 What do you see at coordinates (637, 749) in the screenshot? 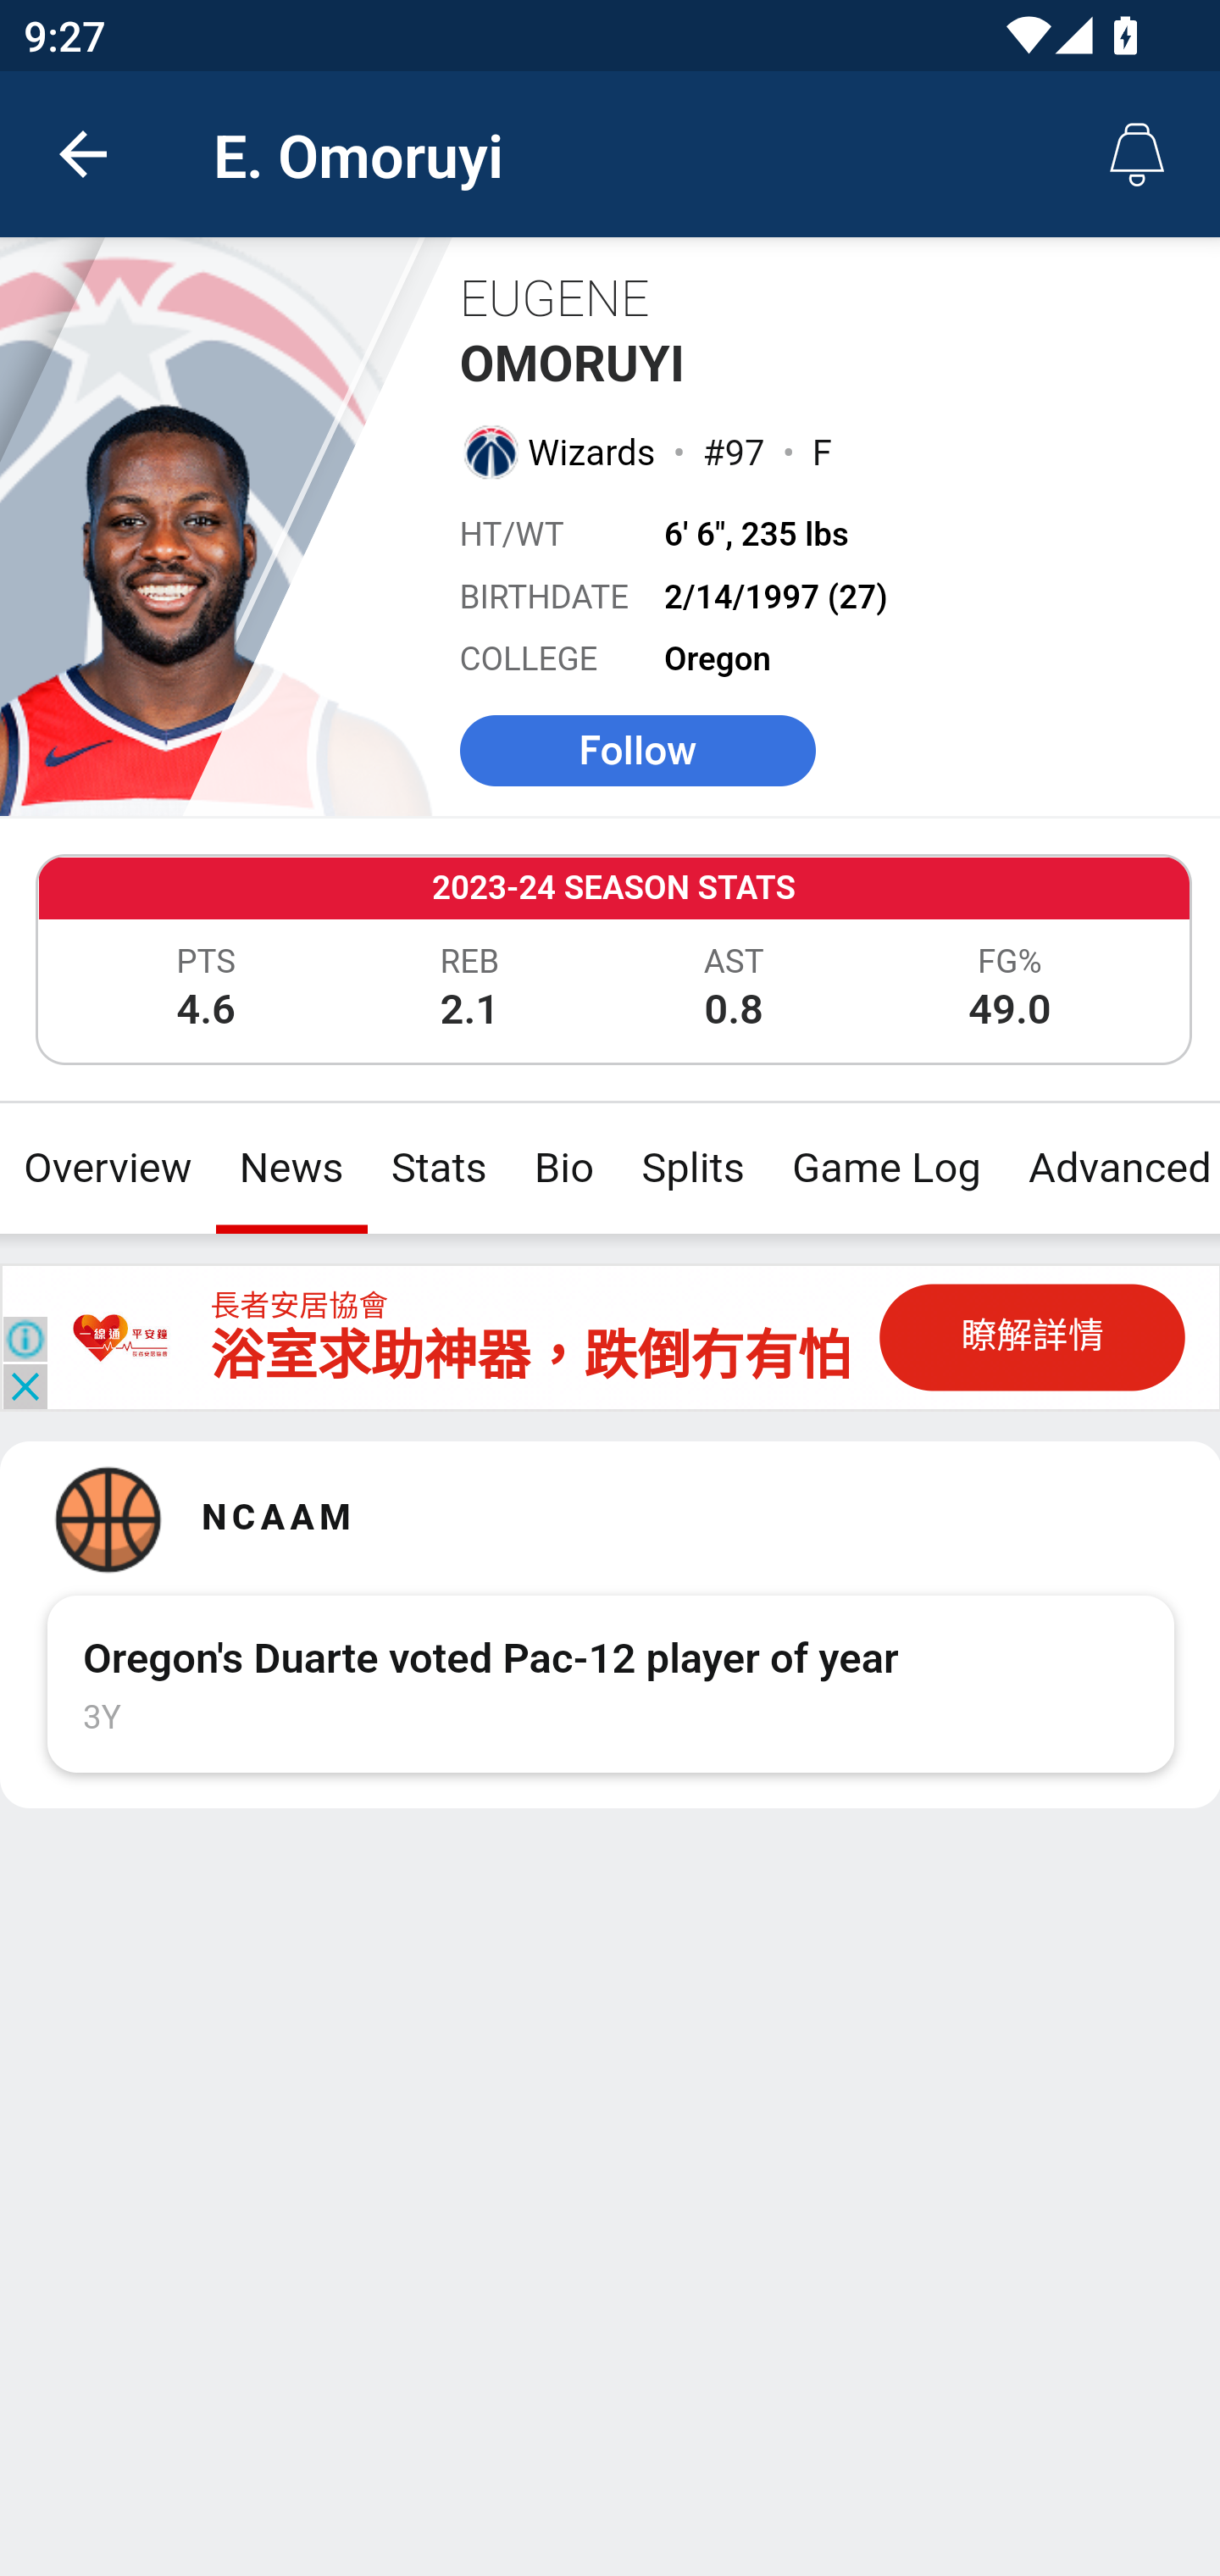
I see `Follow` at bounding box center [637, 749].